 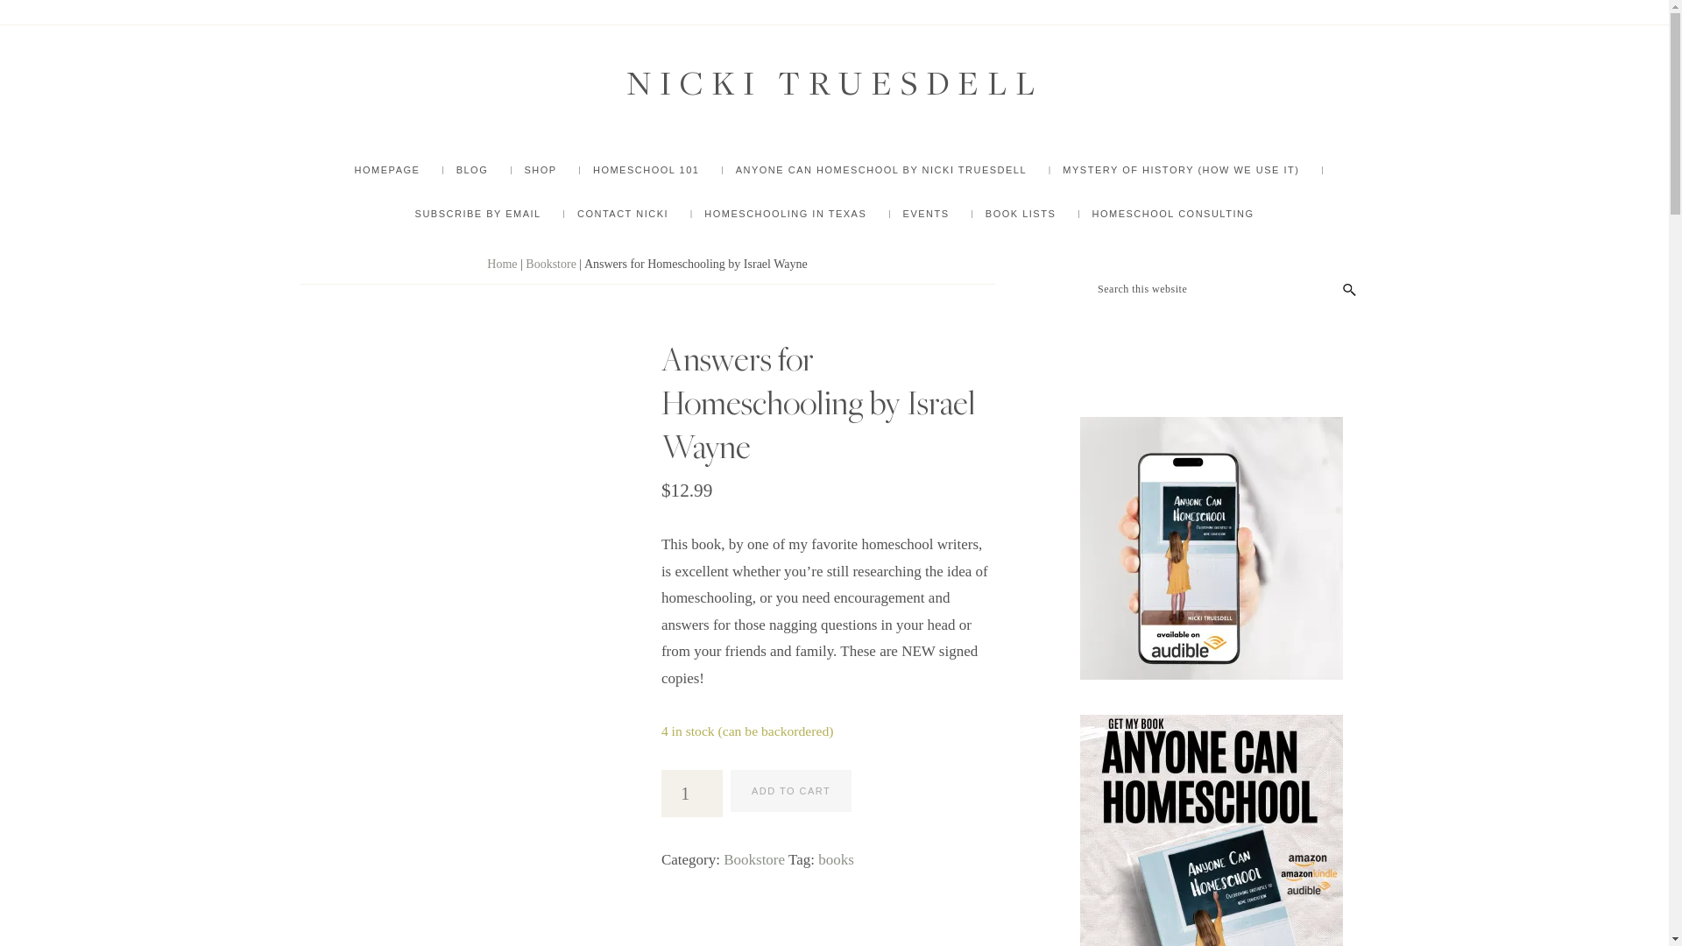 I want to click on Bookstore, so click(x=753, y=860).